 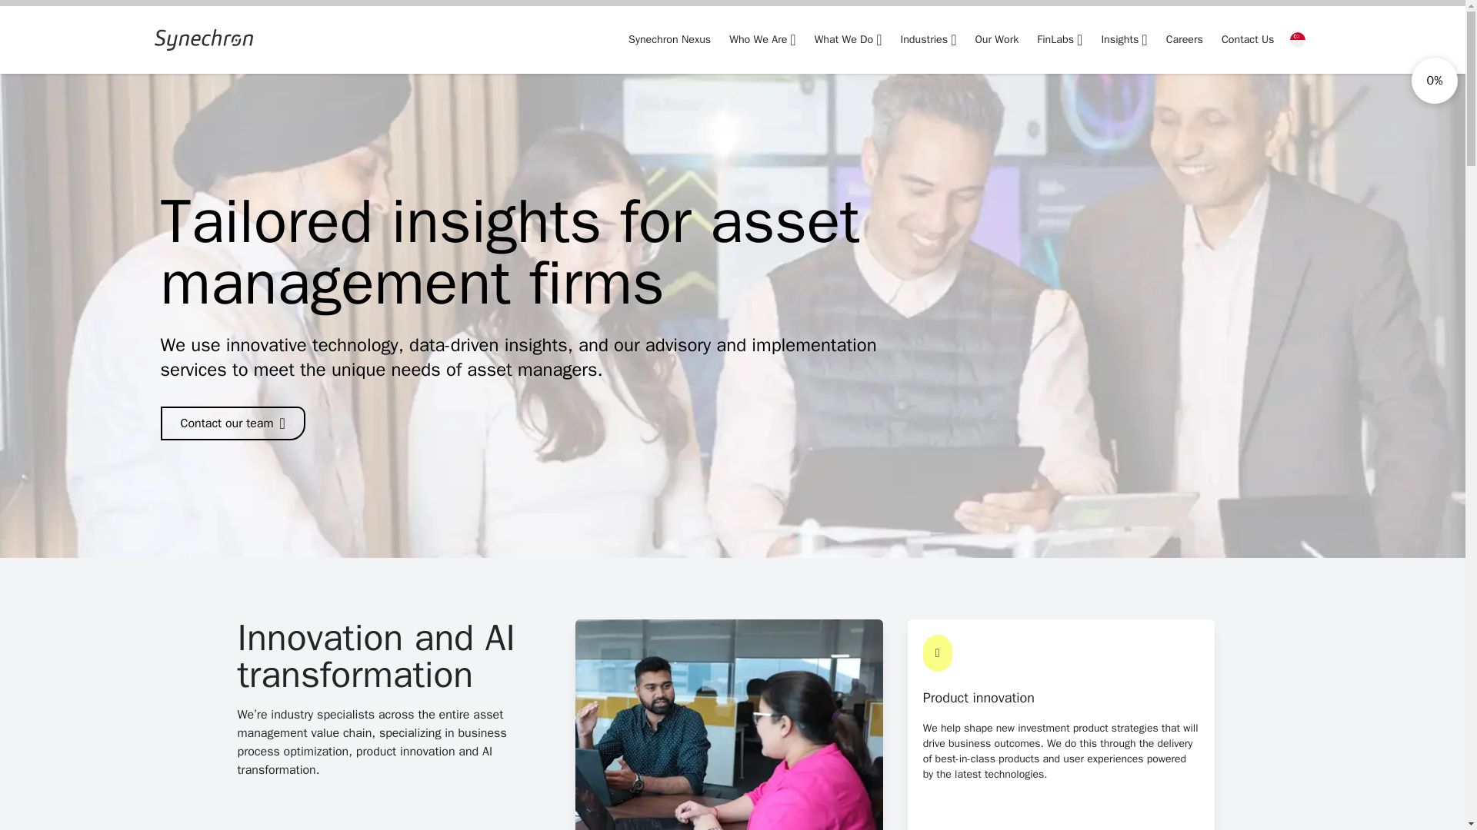 I want to click on Our Work, so click(x=997, y=38).